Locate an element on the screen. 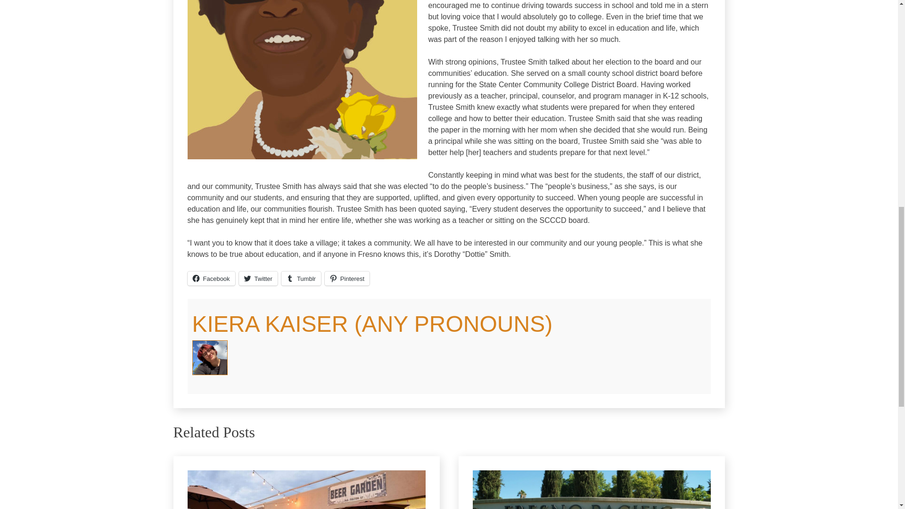 The image size is (905, 509). Twitter is located at coordinates (258, 278).